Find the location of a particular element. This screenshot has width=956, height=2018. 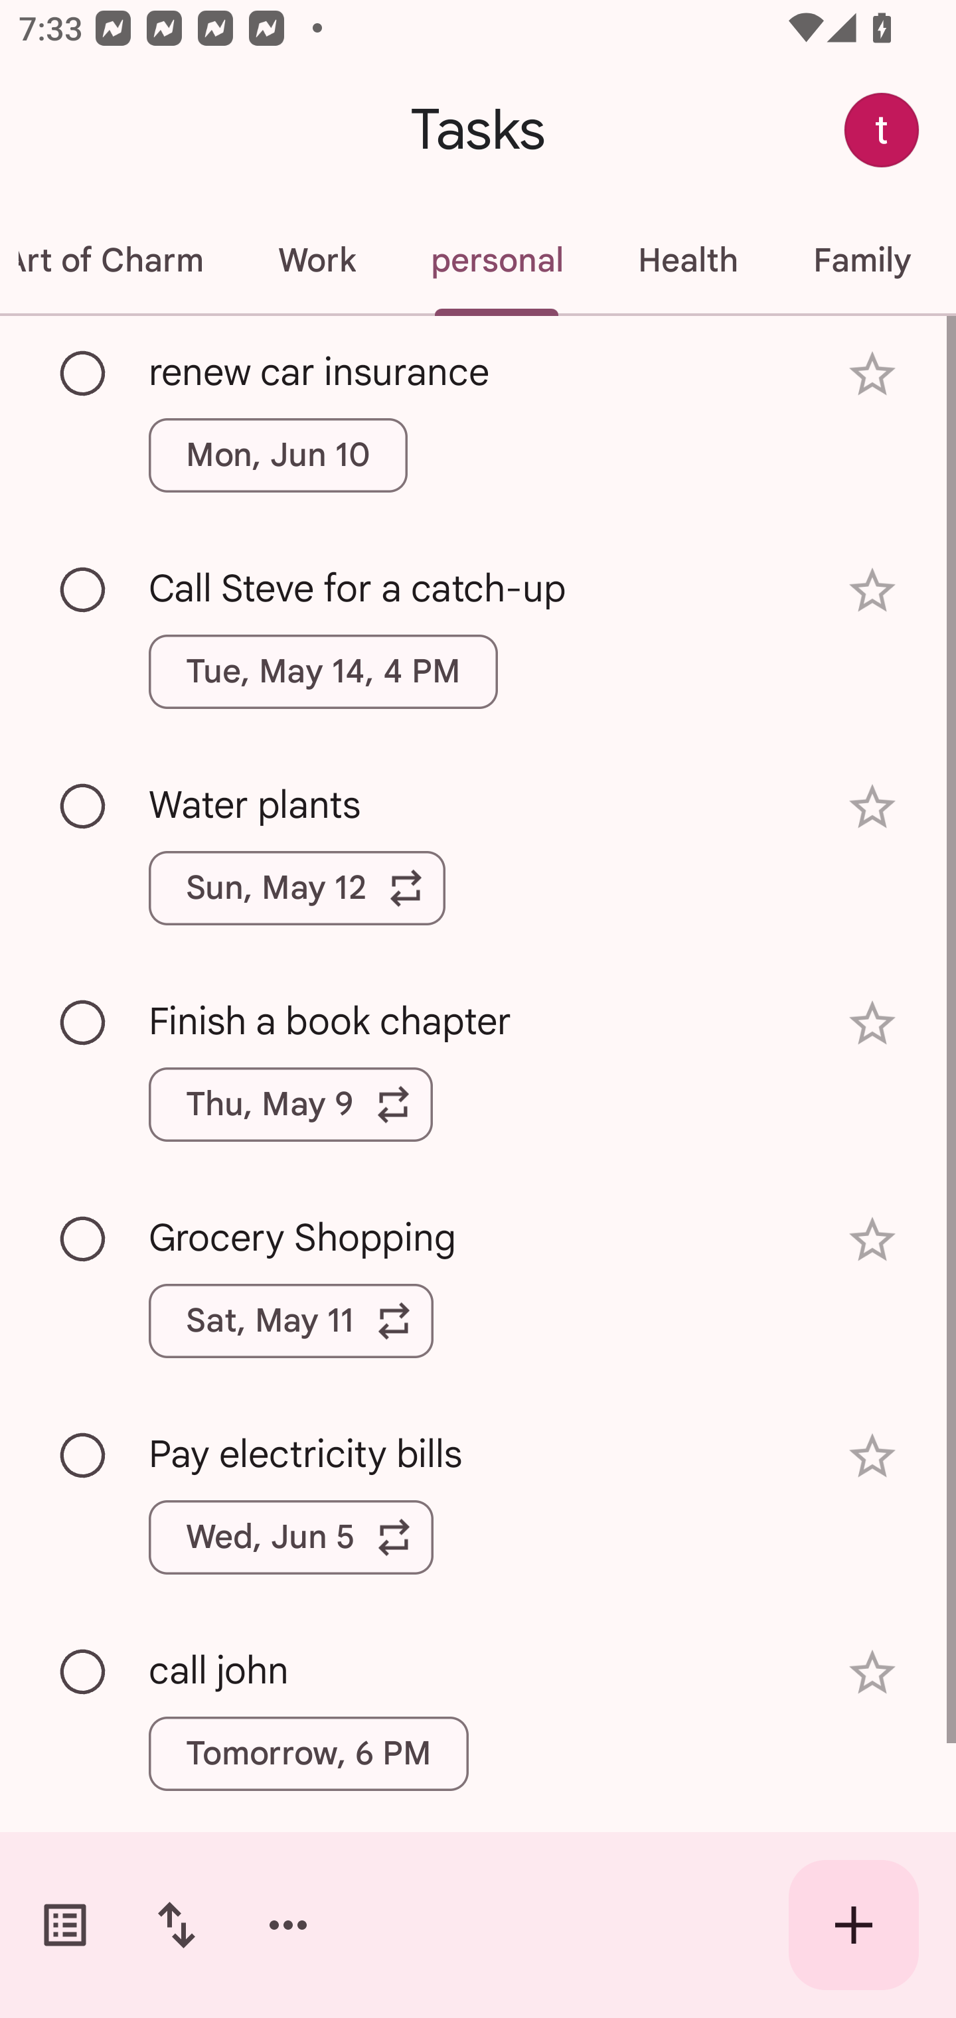

Tomorrow, 6 PM is located at coordinates (308, 1753).